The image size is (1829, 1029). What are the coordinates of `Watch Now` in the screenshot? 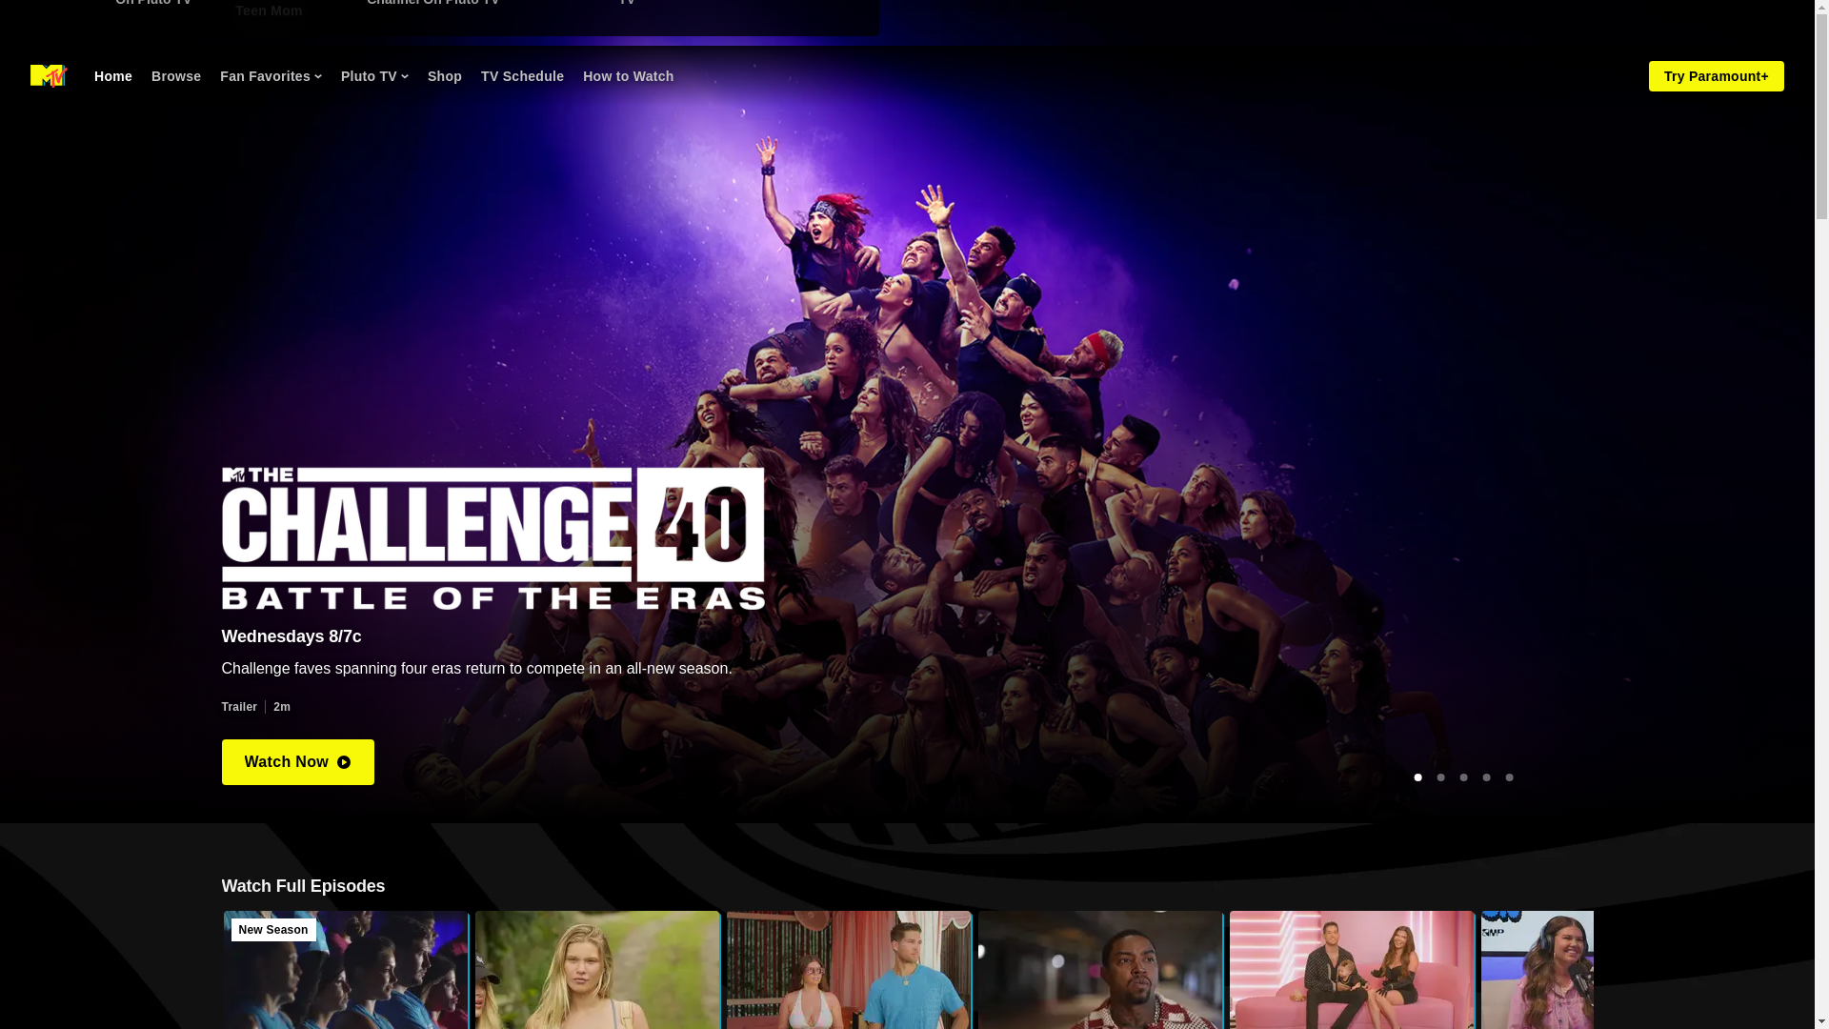 It's located at (269, 10).